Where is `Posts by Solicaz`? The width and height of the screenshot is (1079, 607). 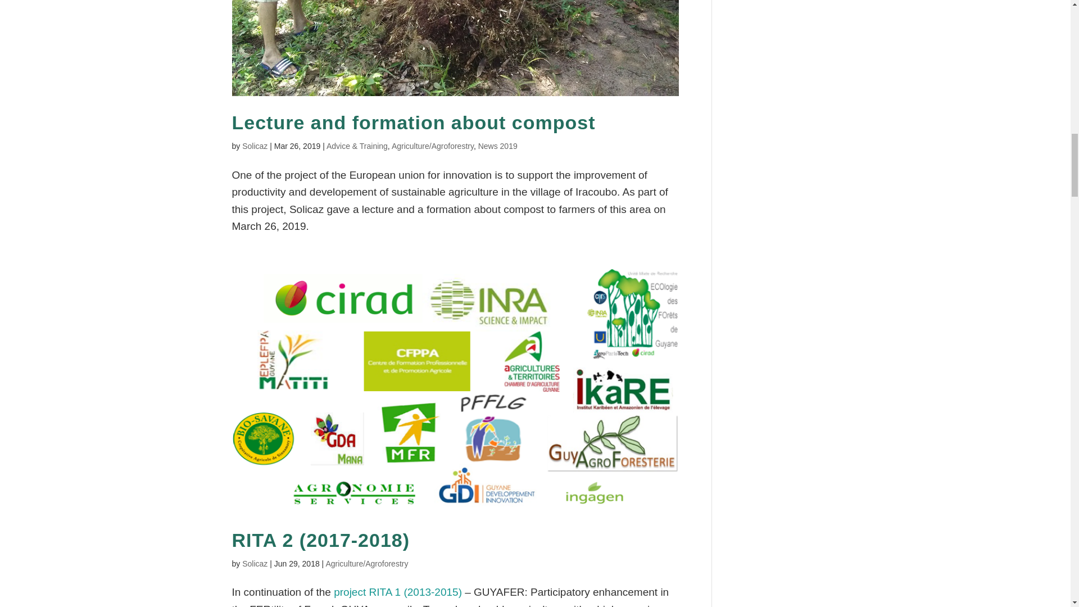
Posts by Solicaz is located at coordinates (255, 146).